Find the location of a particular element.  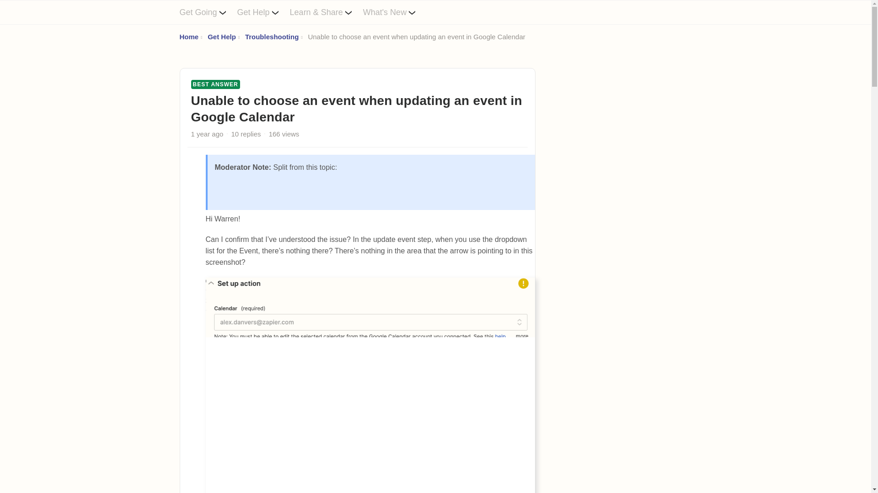

10 replies is located at coordinates (246, 134).